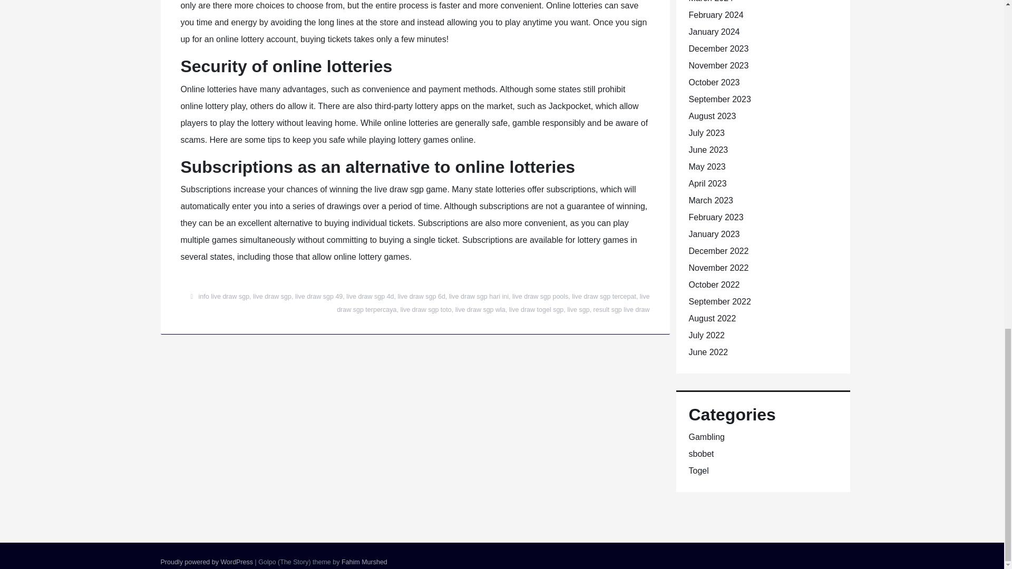 The height and width of the screenshot is (569, 1012). I want to click on October 2023, so click(714, 82).